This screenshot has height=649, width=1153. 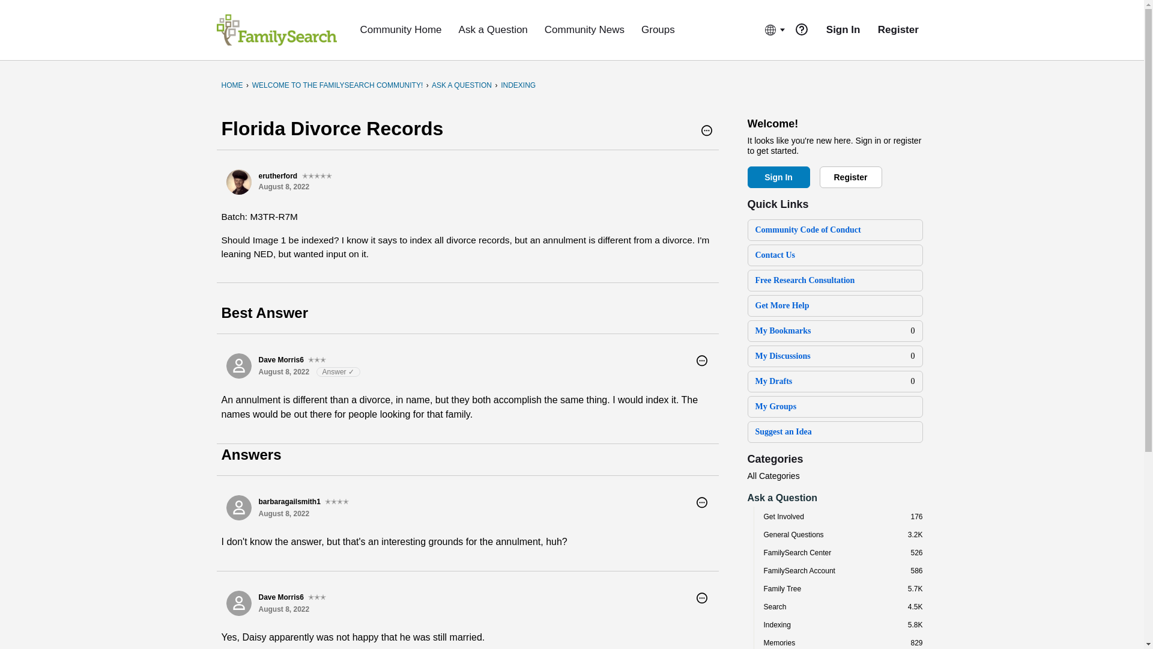 What do you see at coordinates (337, 501) in the screenshot?
I see `Level 4` at bounding box center [337, 501].